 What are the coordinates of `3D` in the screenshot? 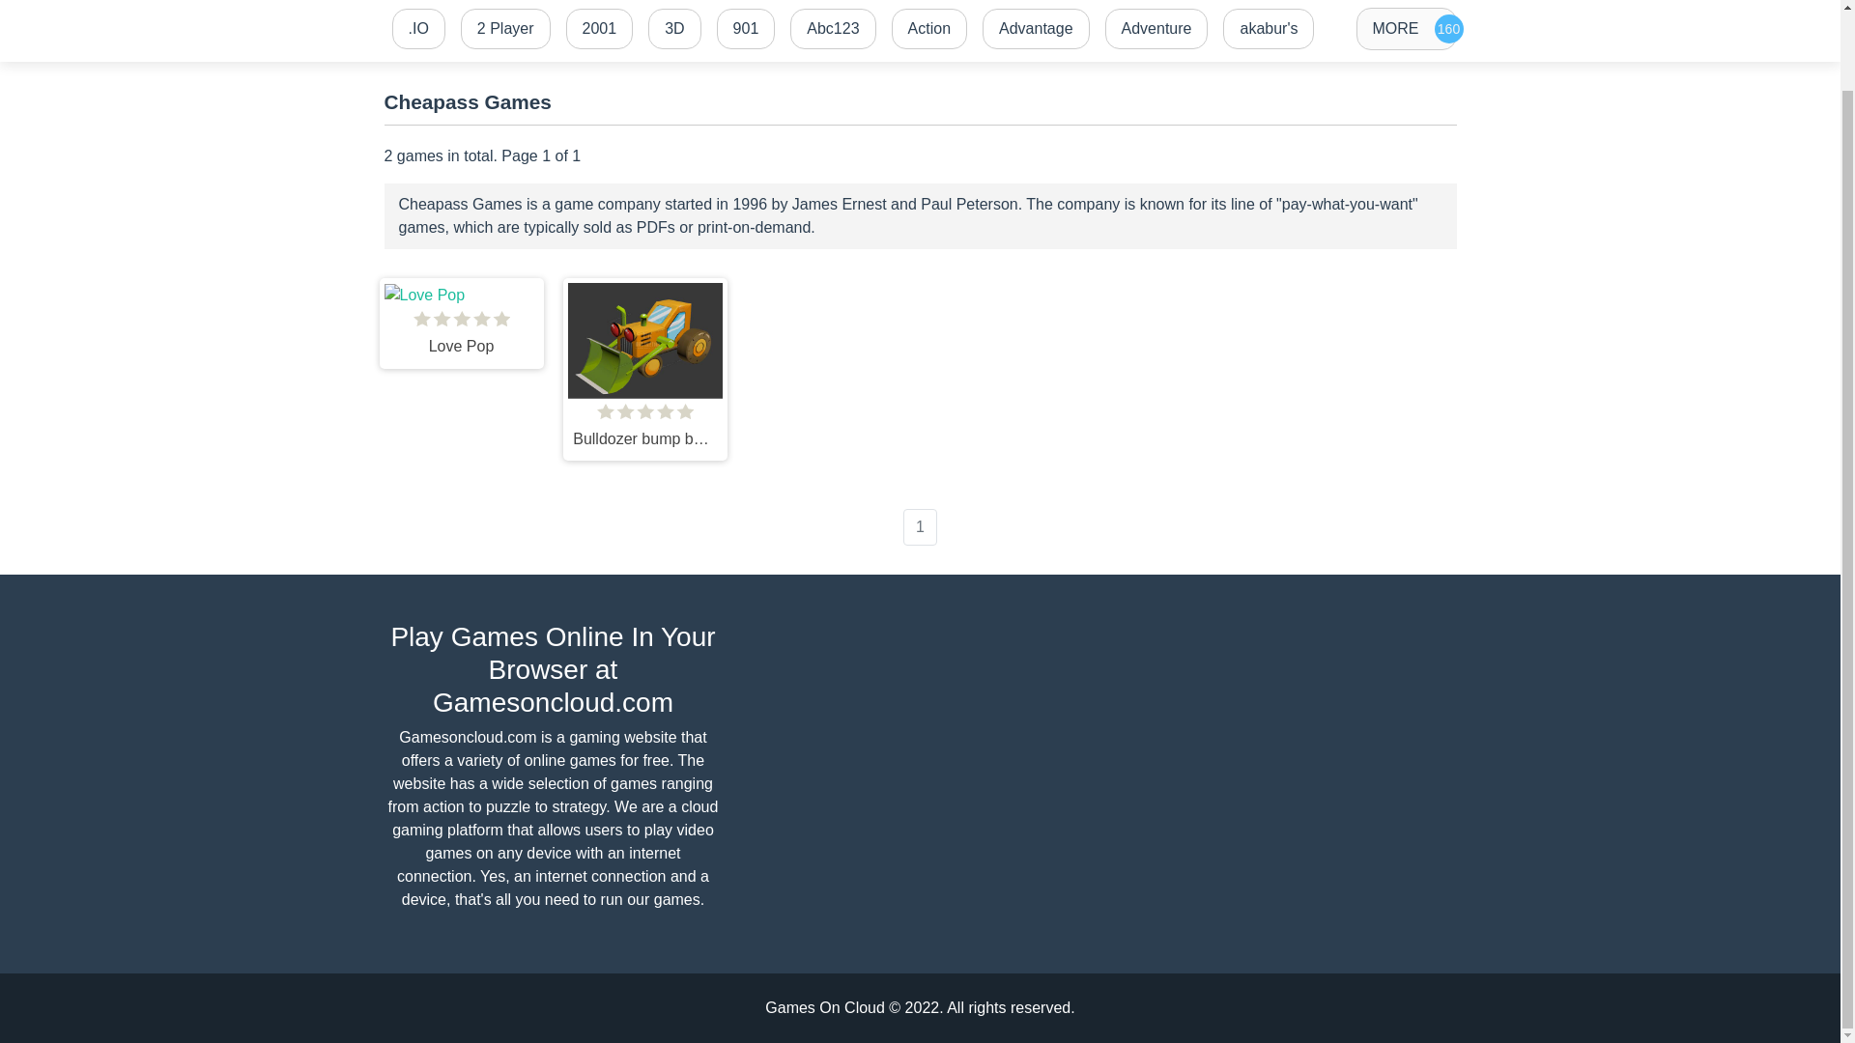 It's located at (674, 29).